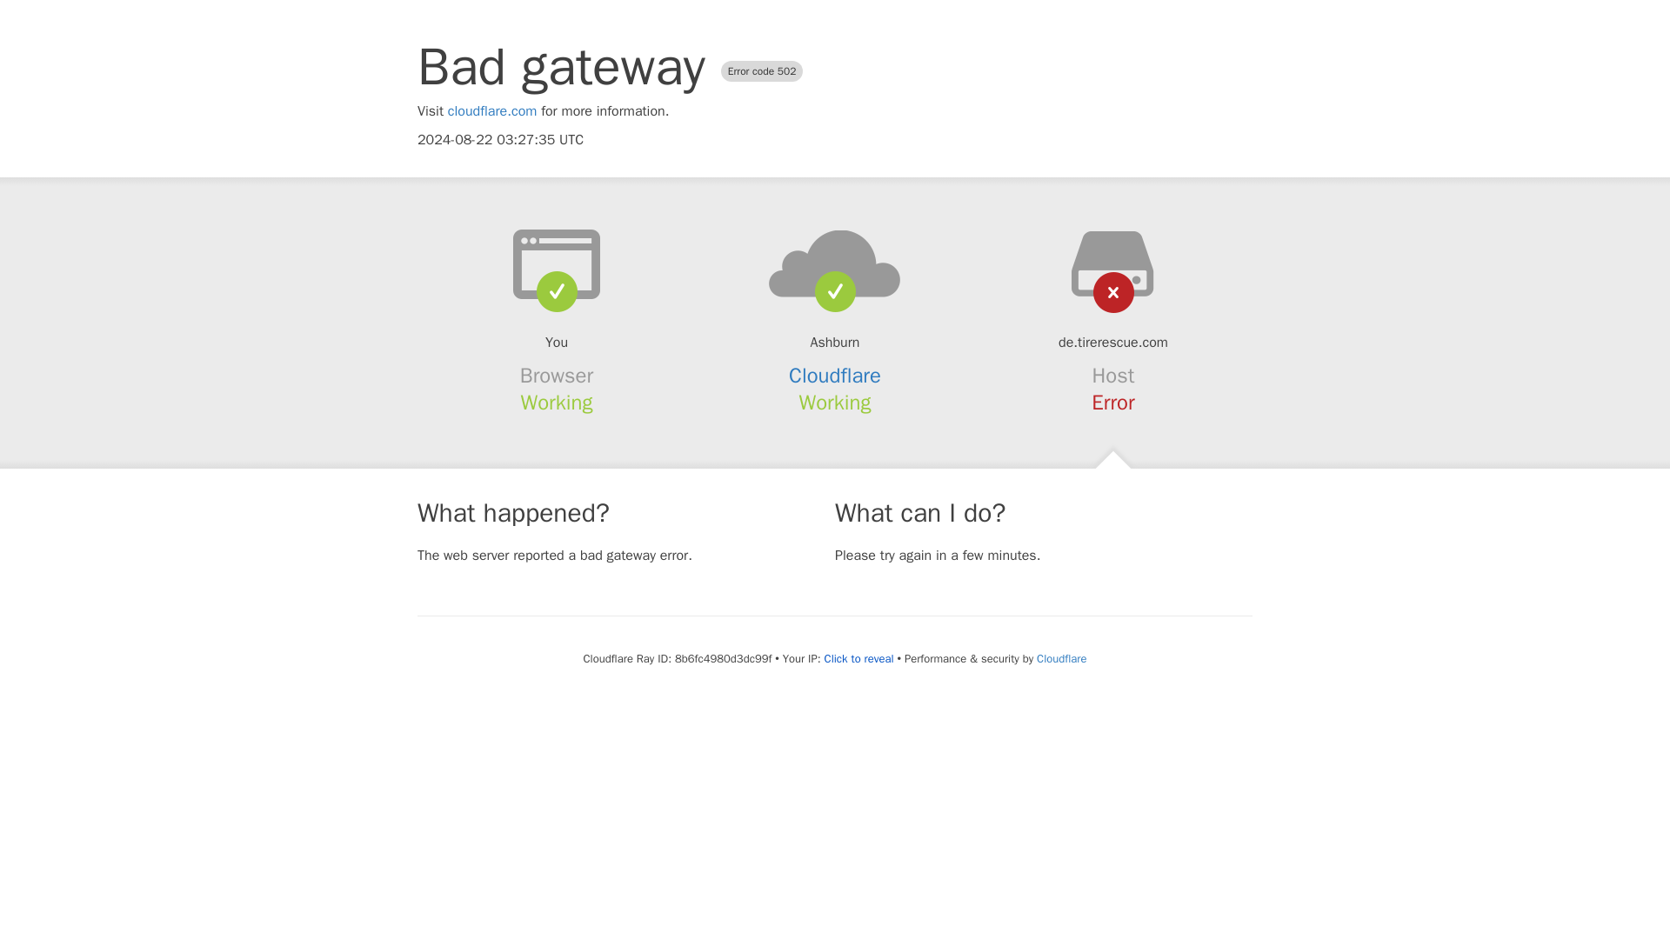 This screenshot has width=1670, height=939. What do you see at coordinates (492, 111) in the screenshot?
I see `cloudflare.com` at bounding box center [492, 111].